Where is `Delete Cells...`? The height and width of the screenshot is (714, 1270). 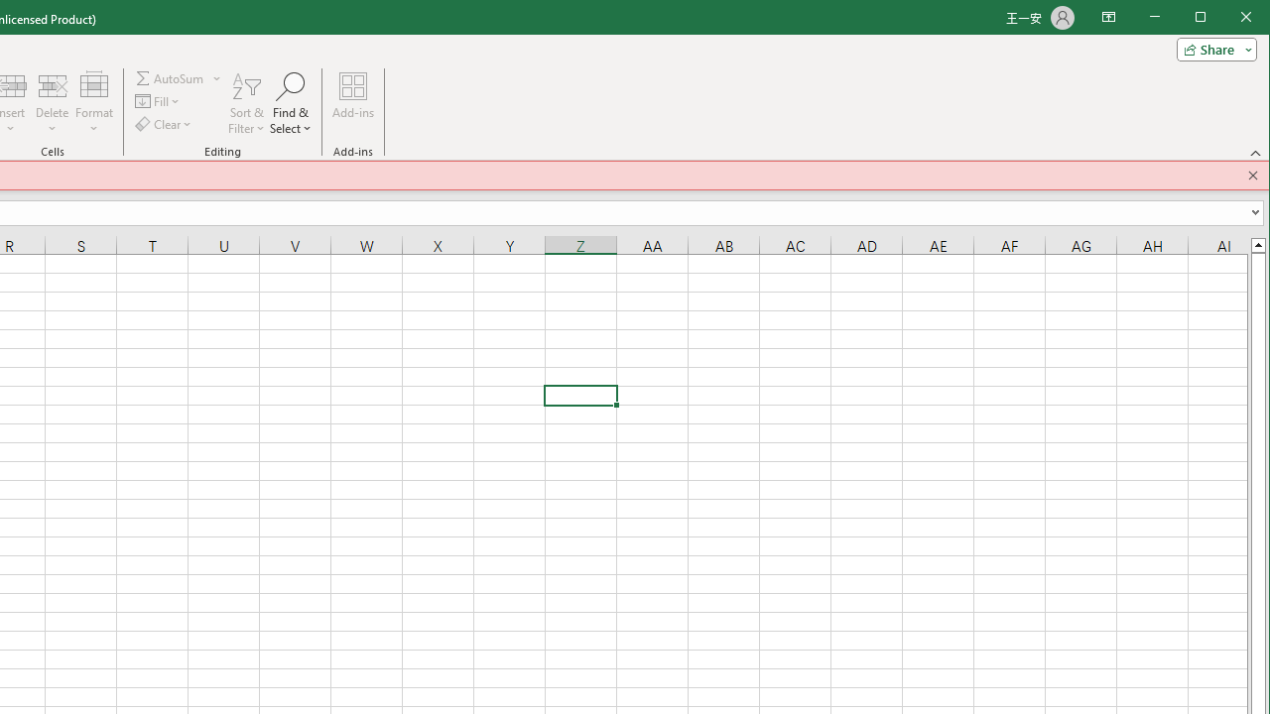 Delete Cells... is located at coordinates (53, 85).